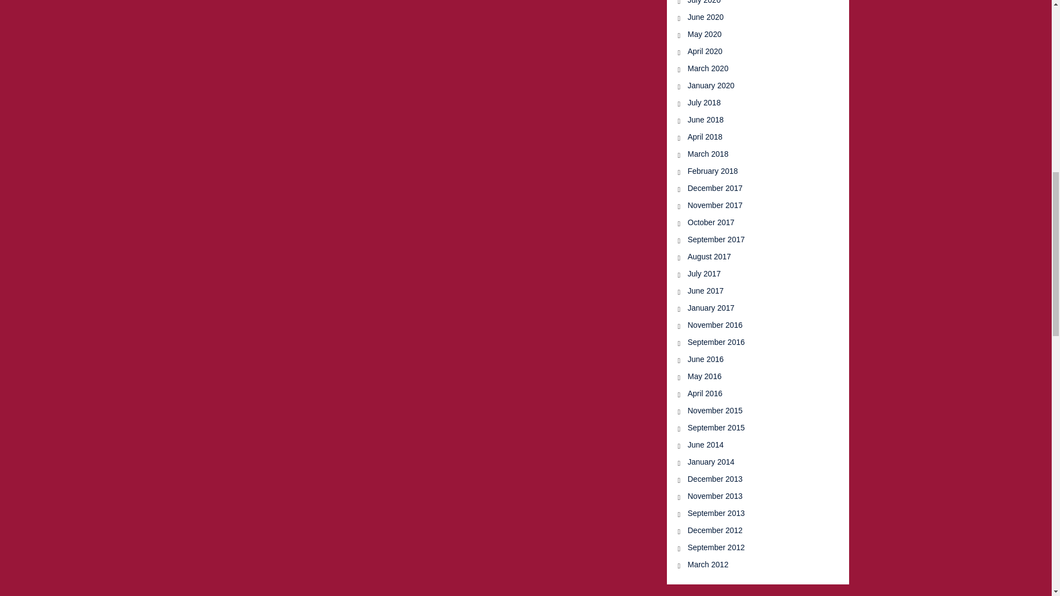  Describe the element at coordinates (751, 103) in the screenshot. I see `July 2018` at that location.